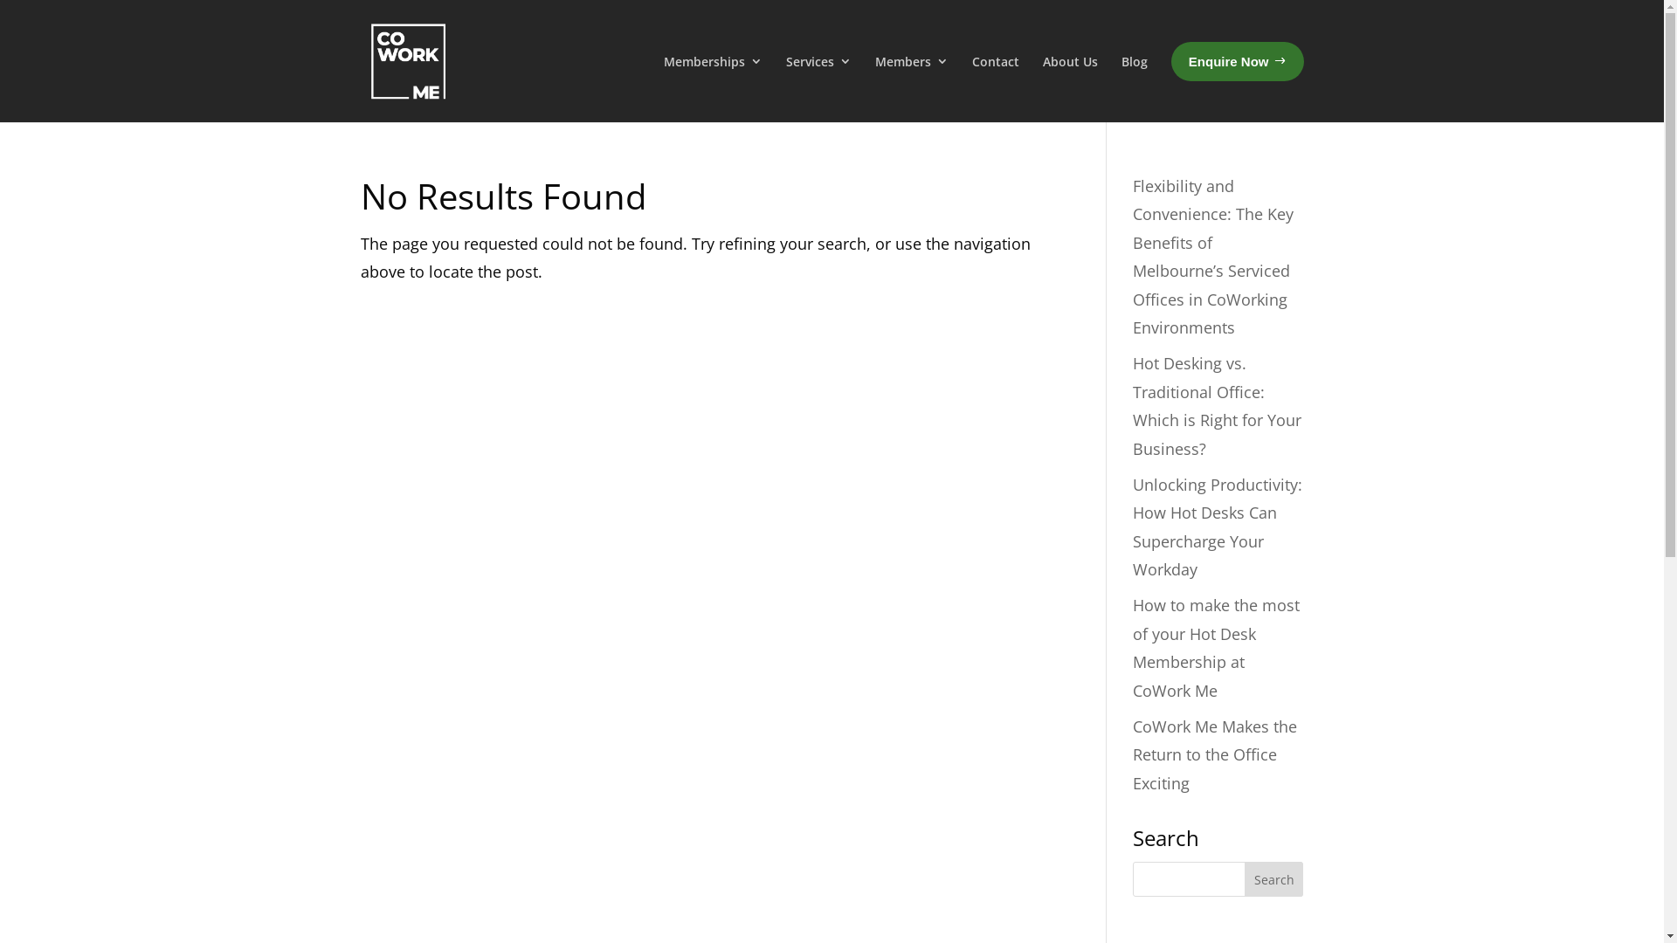 Image resolution: width=1677 pixels, height=943 pixels. What do you see at coordinates (1215, 754) in the screenshot?
I see `CoWork Me Makes the Return to the Office Exciting` at bounding box center [1215, 754].